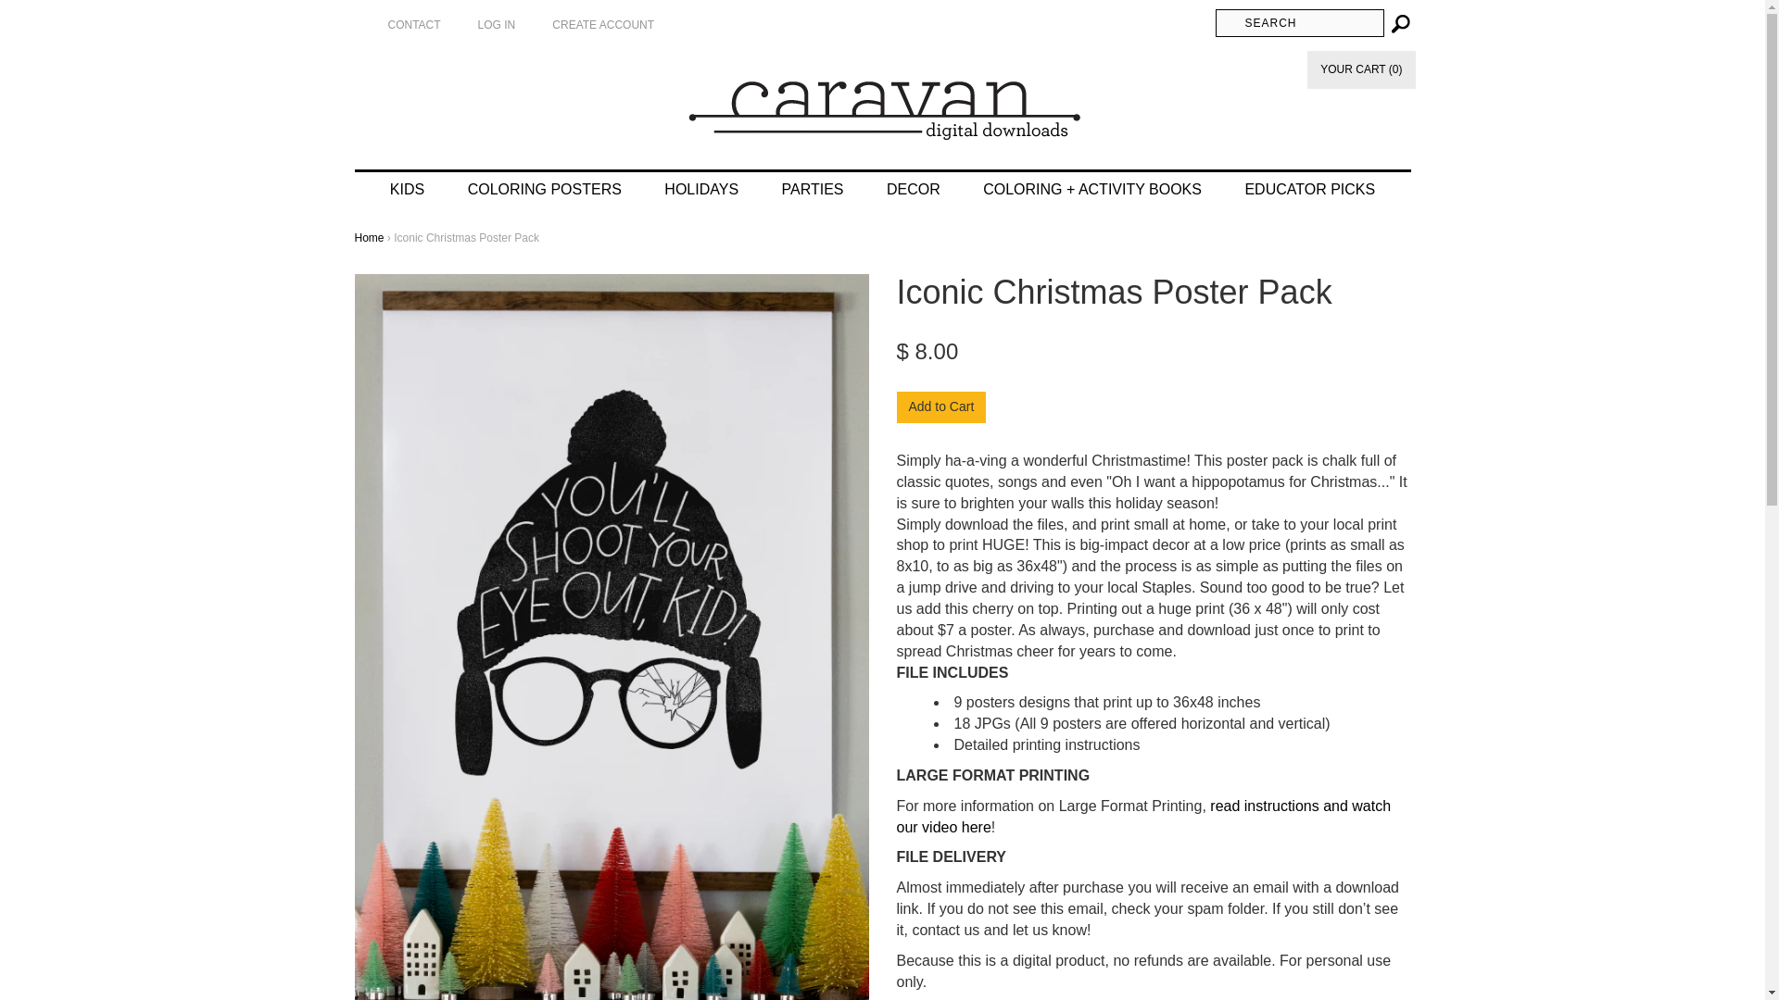 The image size is (1779, 1000). Describe the element at coordinates (602, 24) in the screenshot. I see `CREATE ACCOUNT` at that location.